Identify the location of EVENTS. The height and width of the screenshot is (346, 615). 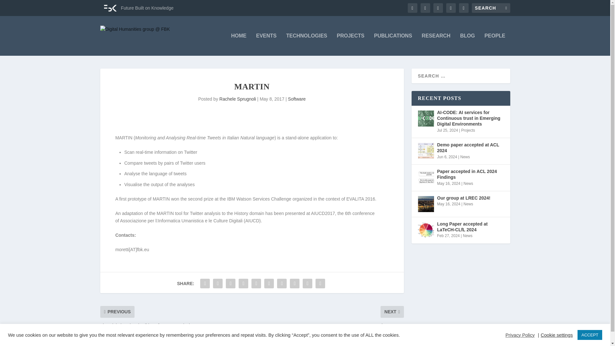
(266, 44).